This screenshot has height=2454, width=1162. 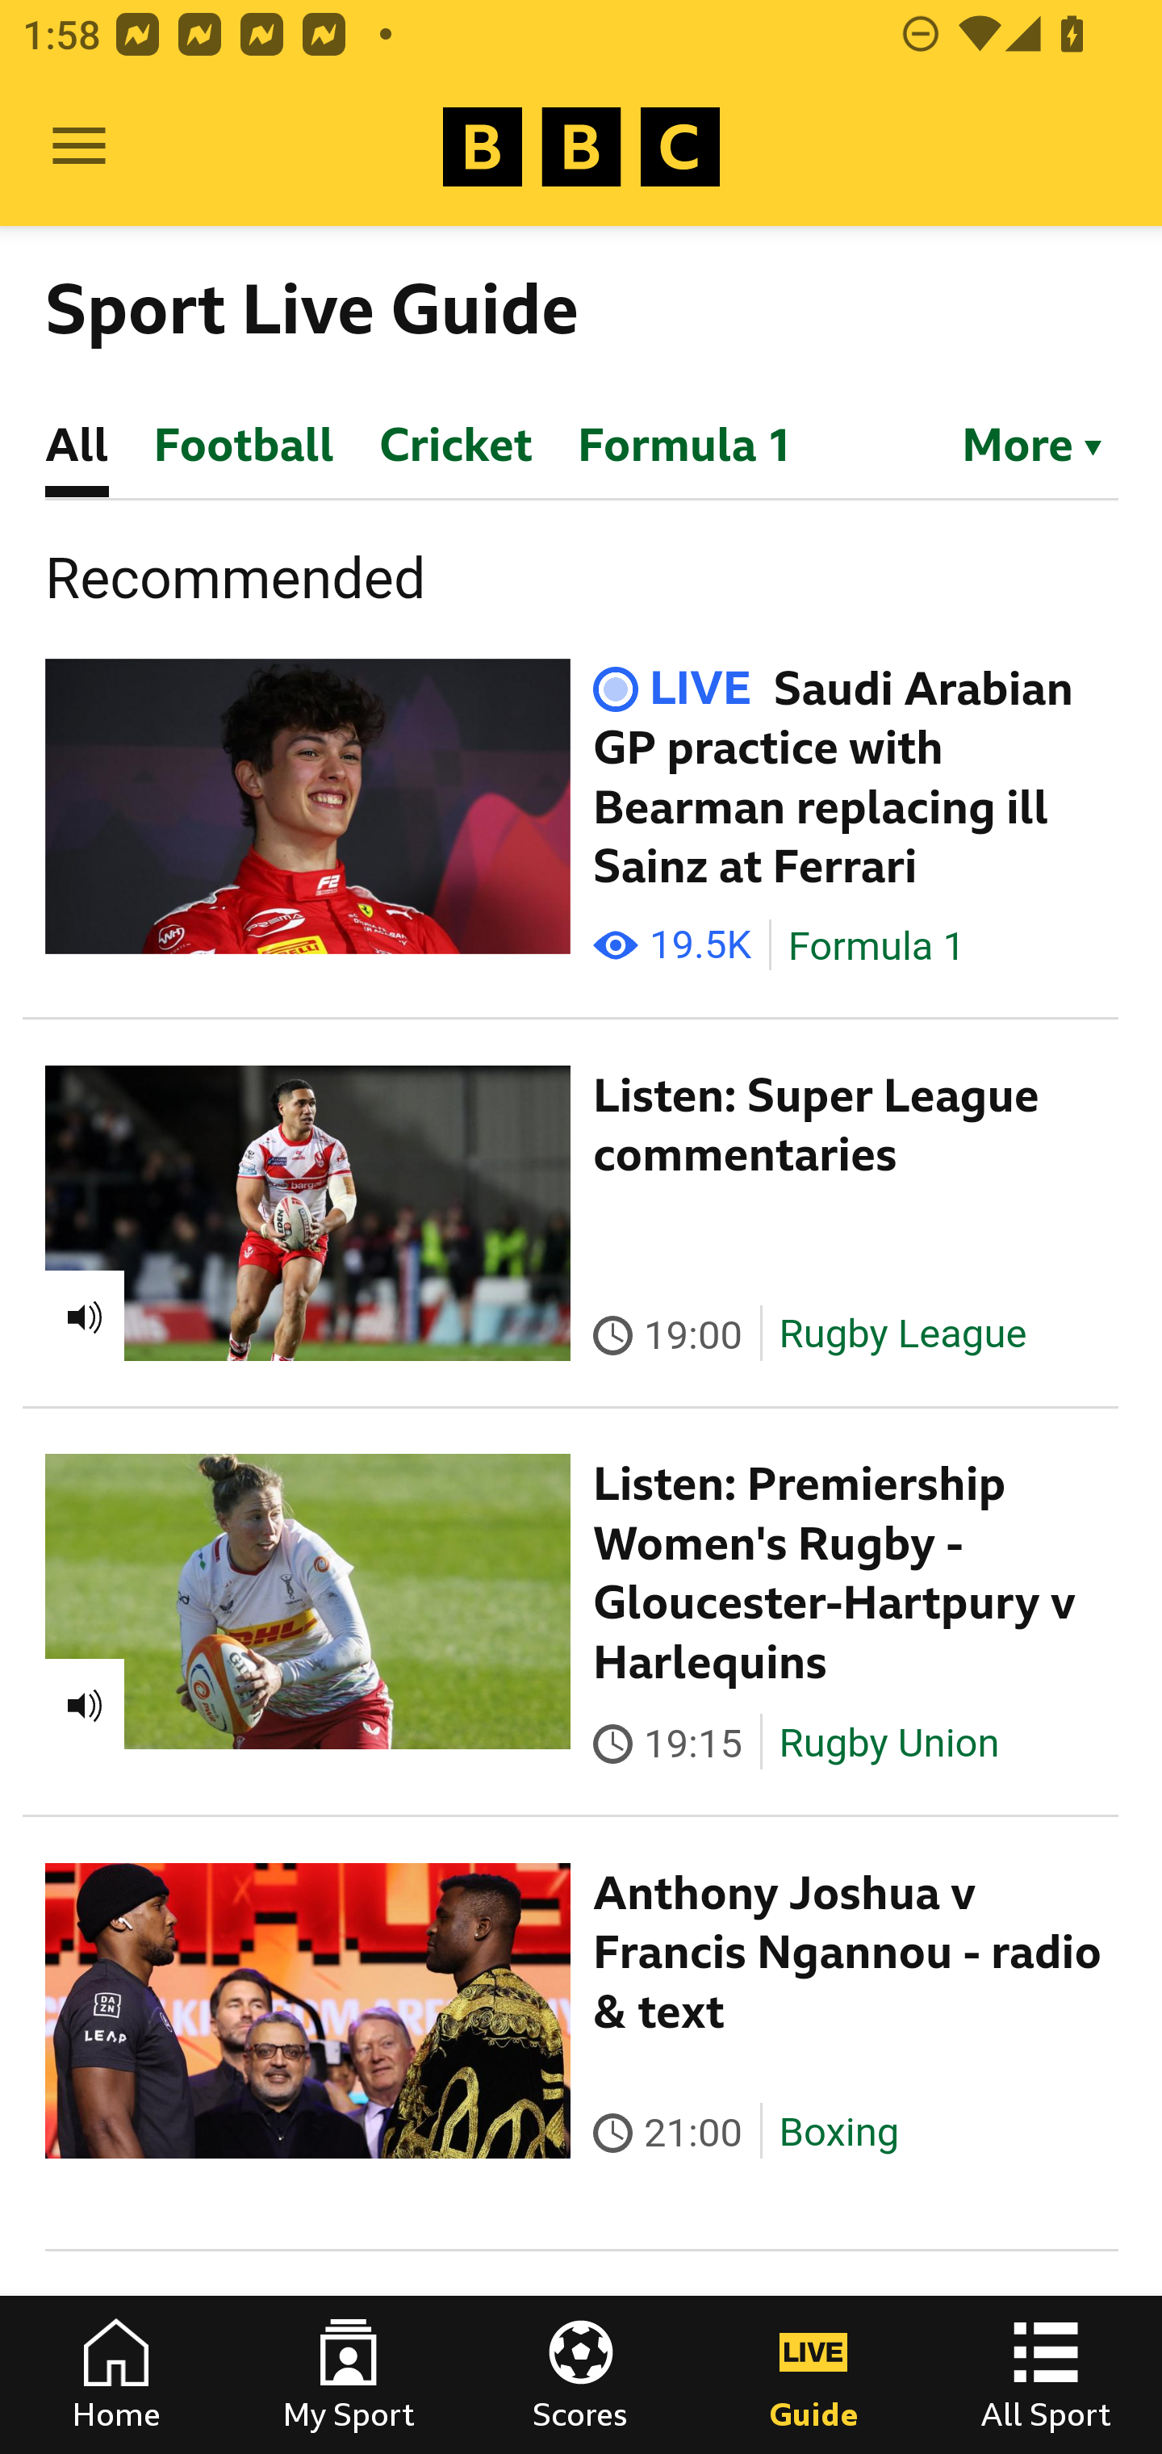 What do you see at coordinates (888, 1744) in the screenshot?
I see `Rugby Union` at bounding box center [888, 1744].